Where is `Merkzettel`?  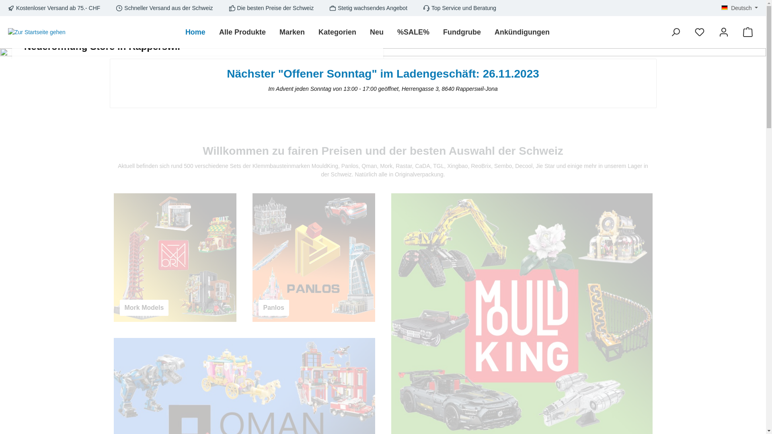 Merkzettel is located at coordinates (700, 32).